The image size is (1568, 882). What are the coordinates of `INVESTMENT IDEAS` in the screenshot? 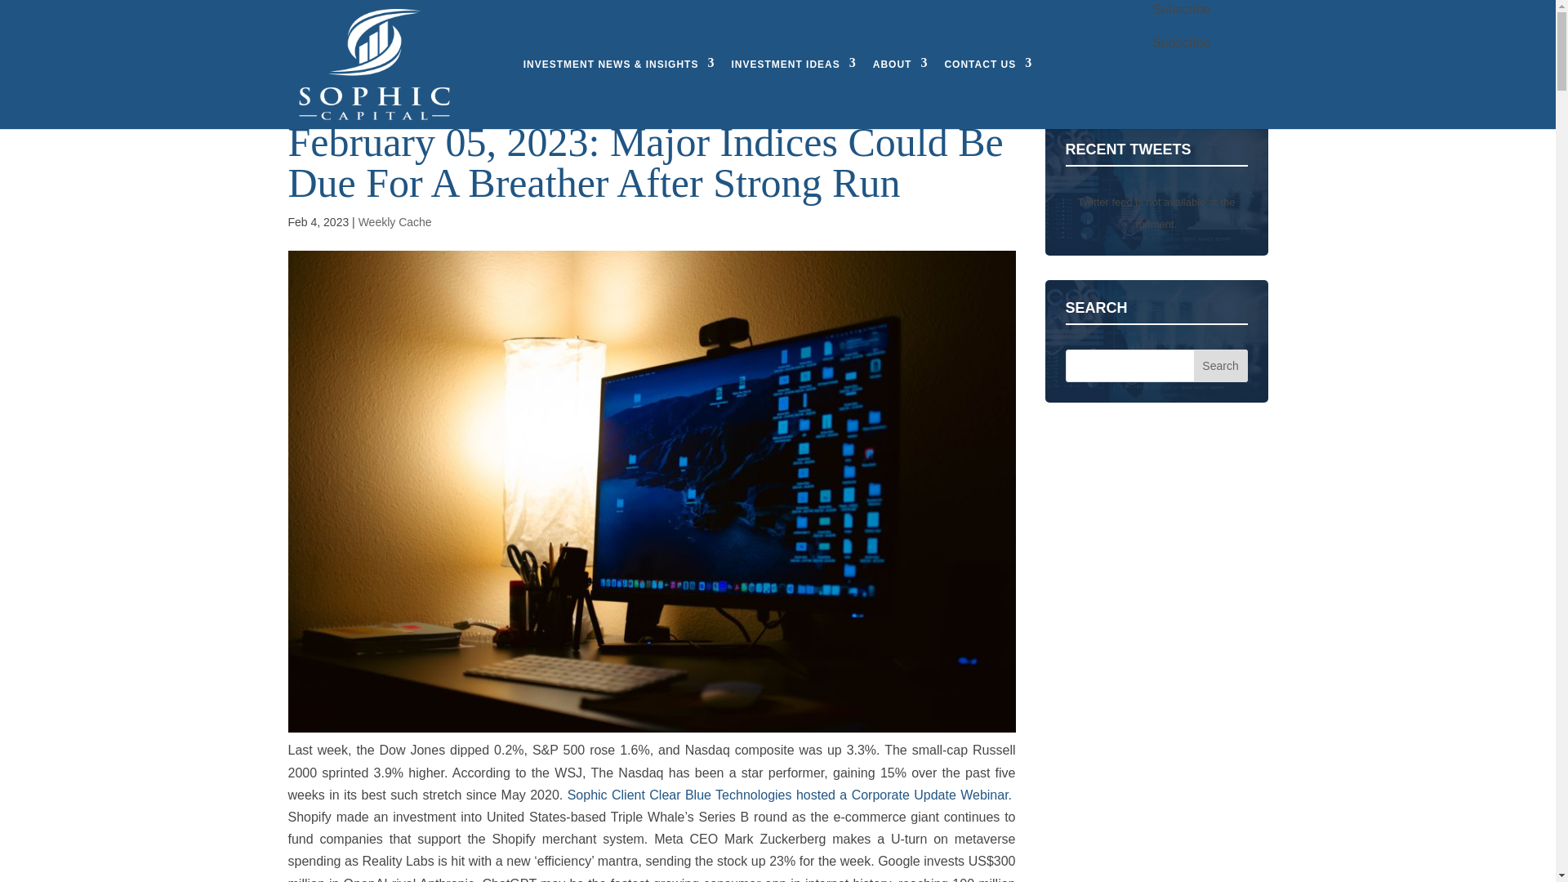 It's located at (793, 64).